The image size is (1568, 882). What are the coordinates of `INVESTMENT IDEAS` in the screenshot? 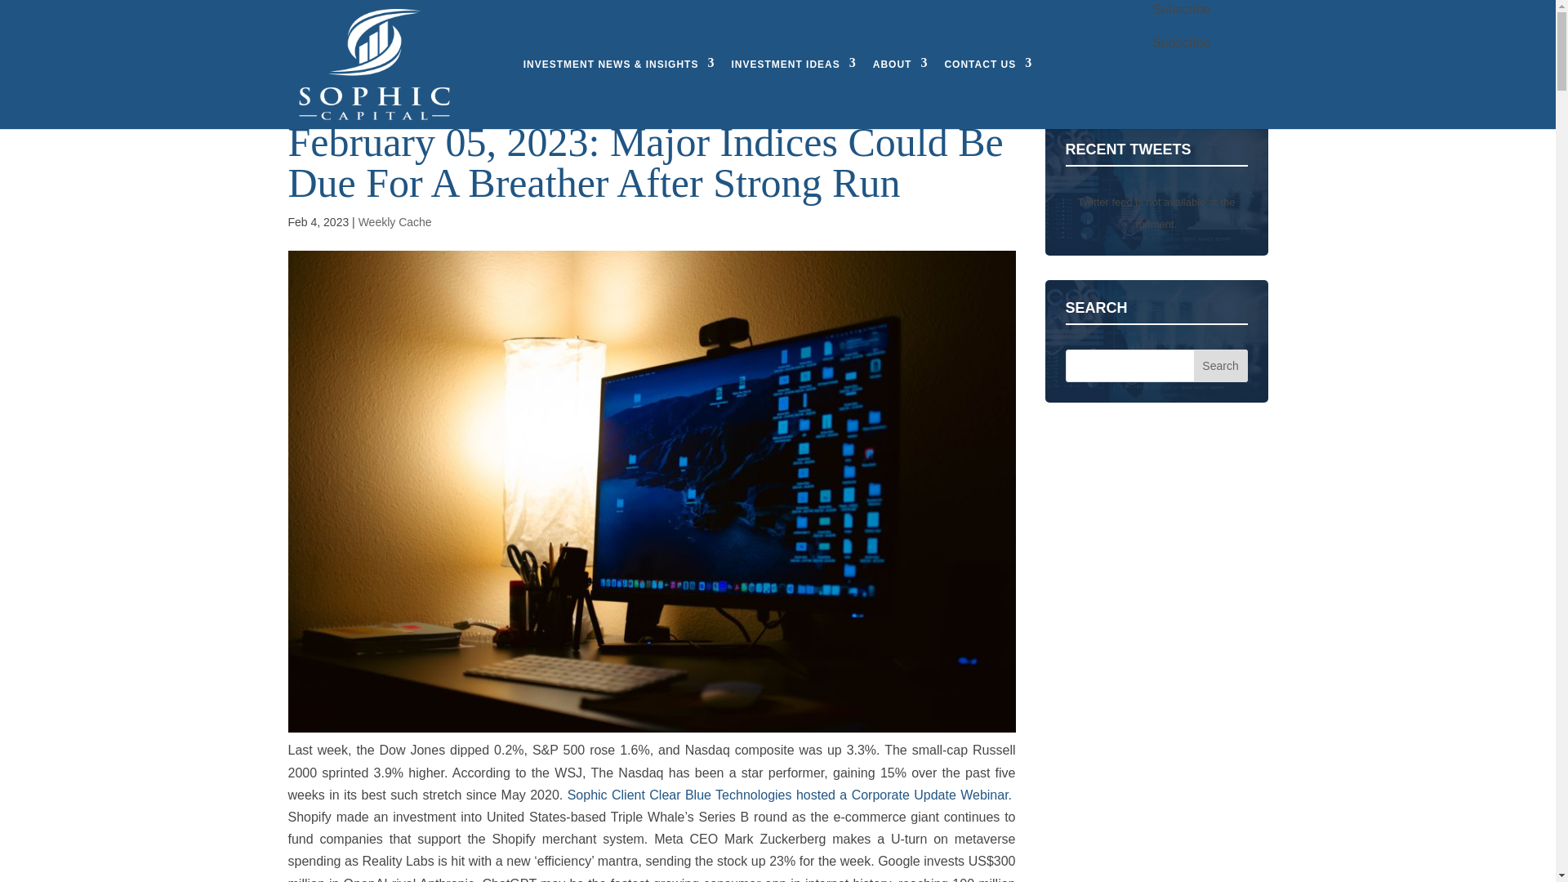 It's located at (793, 64).